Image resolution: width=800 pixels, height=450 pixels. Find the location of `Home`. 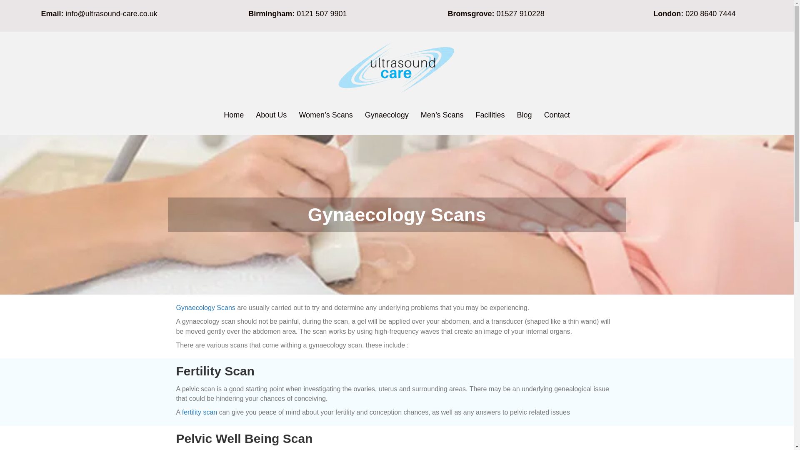

Home is located at coordinates (233, 115).